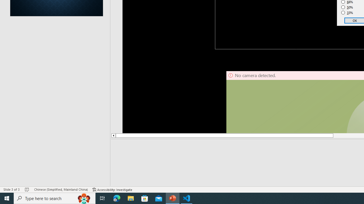  I want to click on Microsoft Edge, so click(117, 198).